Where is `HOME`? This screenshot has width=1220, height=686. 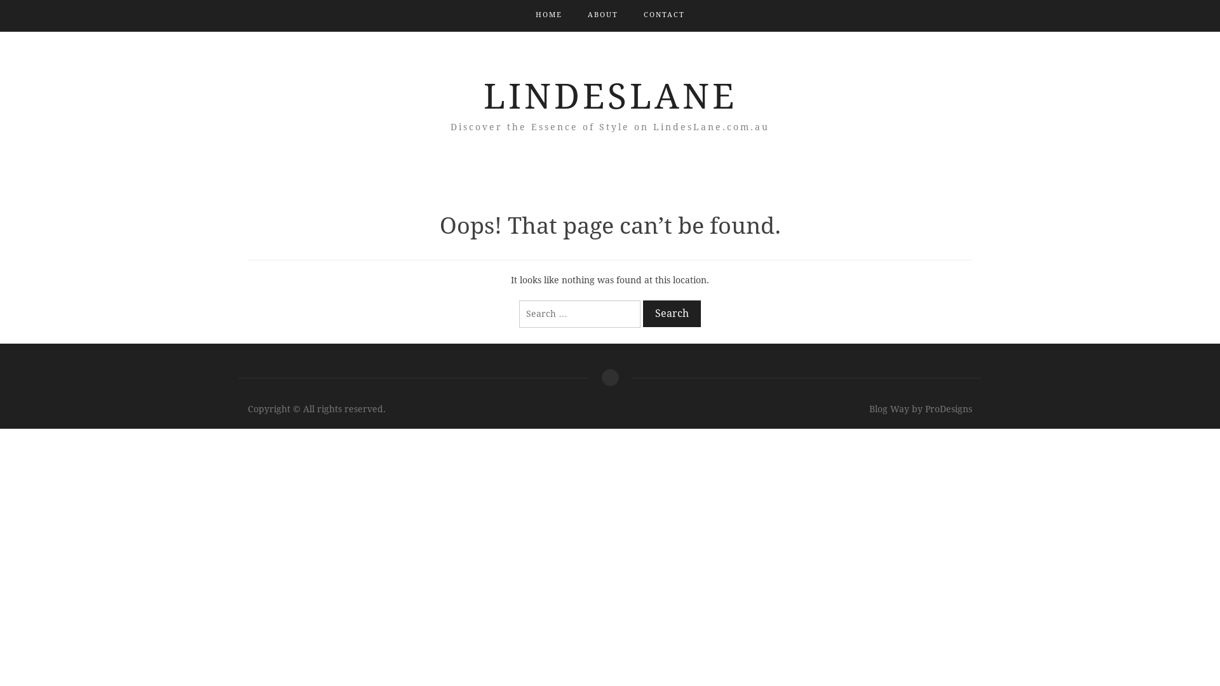
HOME is located at coordinates (548, 15).